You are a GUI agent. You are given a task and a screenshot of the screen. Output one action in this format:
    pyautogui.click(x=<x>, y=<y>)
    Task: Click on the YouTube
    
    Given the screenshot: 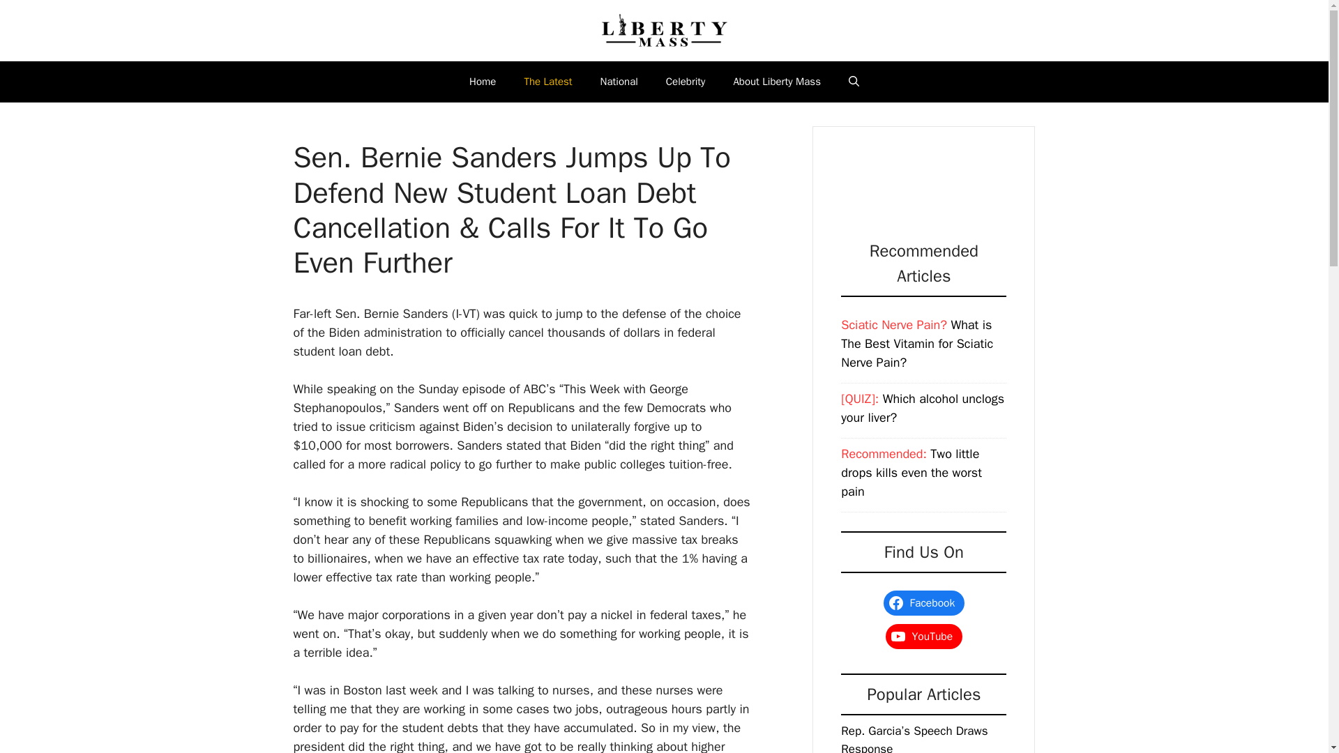 What is the action you would take?
    pyautogui.click(x=923, y=636)
    